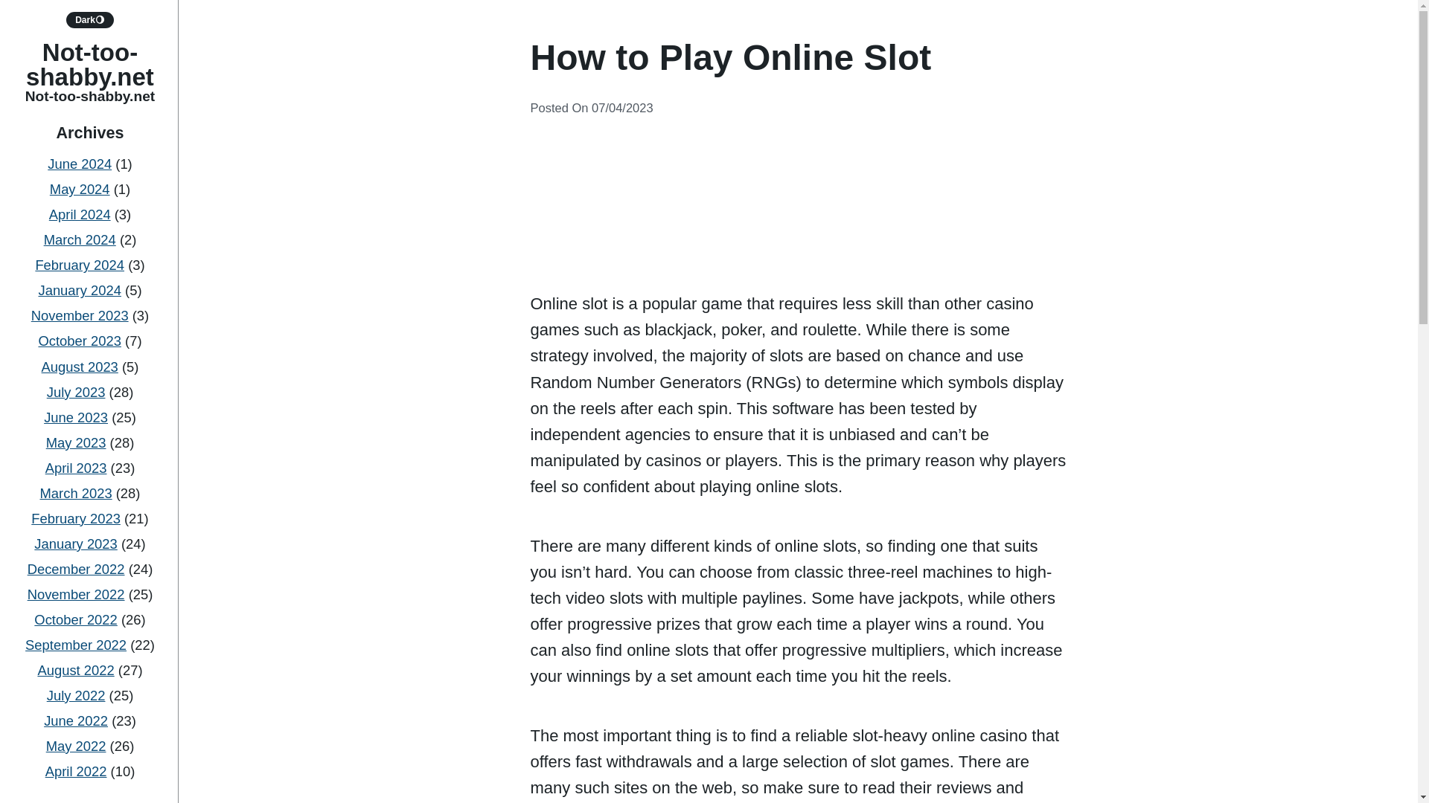  Describe the element at coordinates (80, 214) in the screenshot. I see `April 2024` at that location.